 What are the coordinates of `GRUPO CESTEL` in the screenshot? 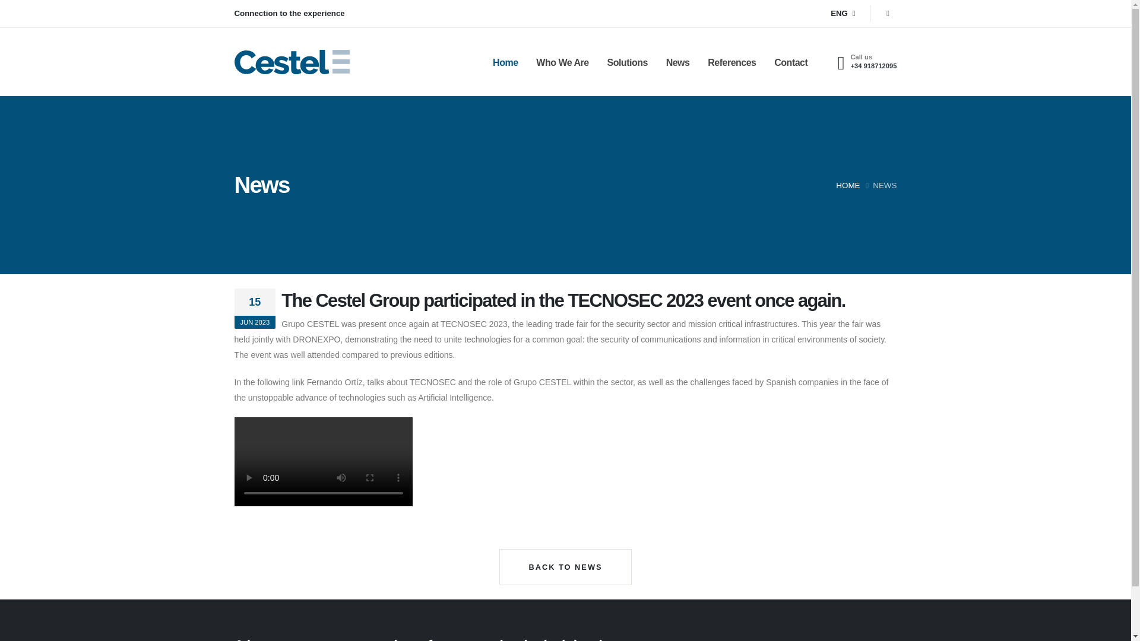 It's located at (293, 491).